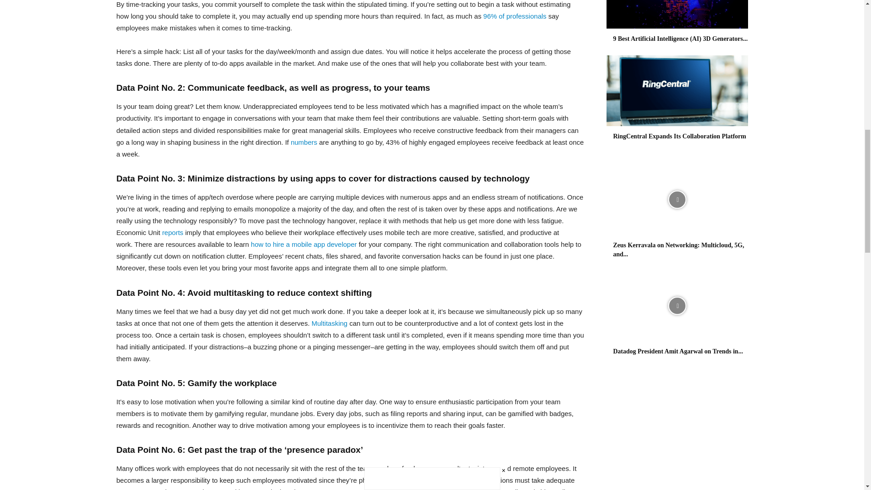  I want to click on Zeus Kerravala on Networking: Multicloud, 5G, and Automation, so click(677, 200).